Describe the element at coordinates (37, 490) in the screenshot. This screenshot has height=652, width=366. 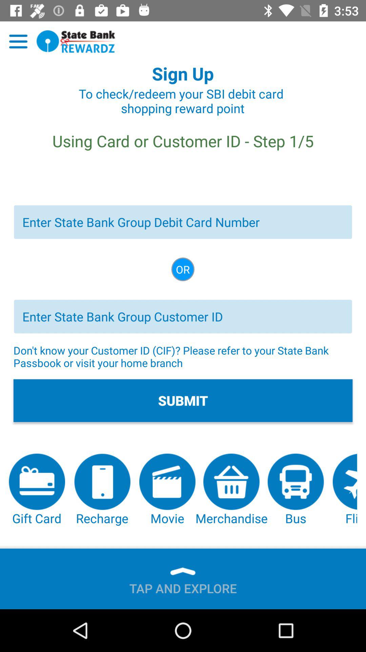
I see `turn on the icon below submit item` at that location.